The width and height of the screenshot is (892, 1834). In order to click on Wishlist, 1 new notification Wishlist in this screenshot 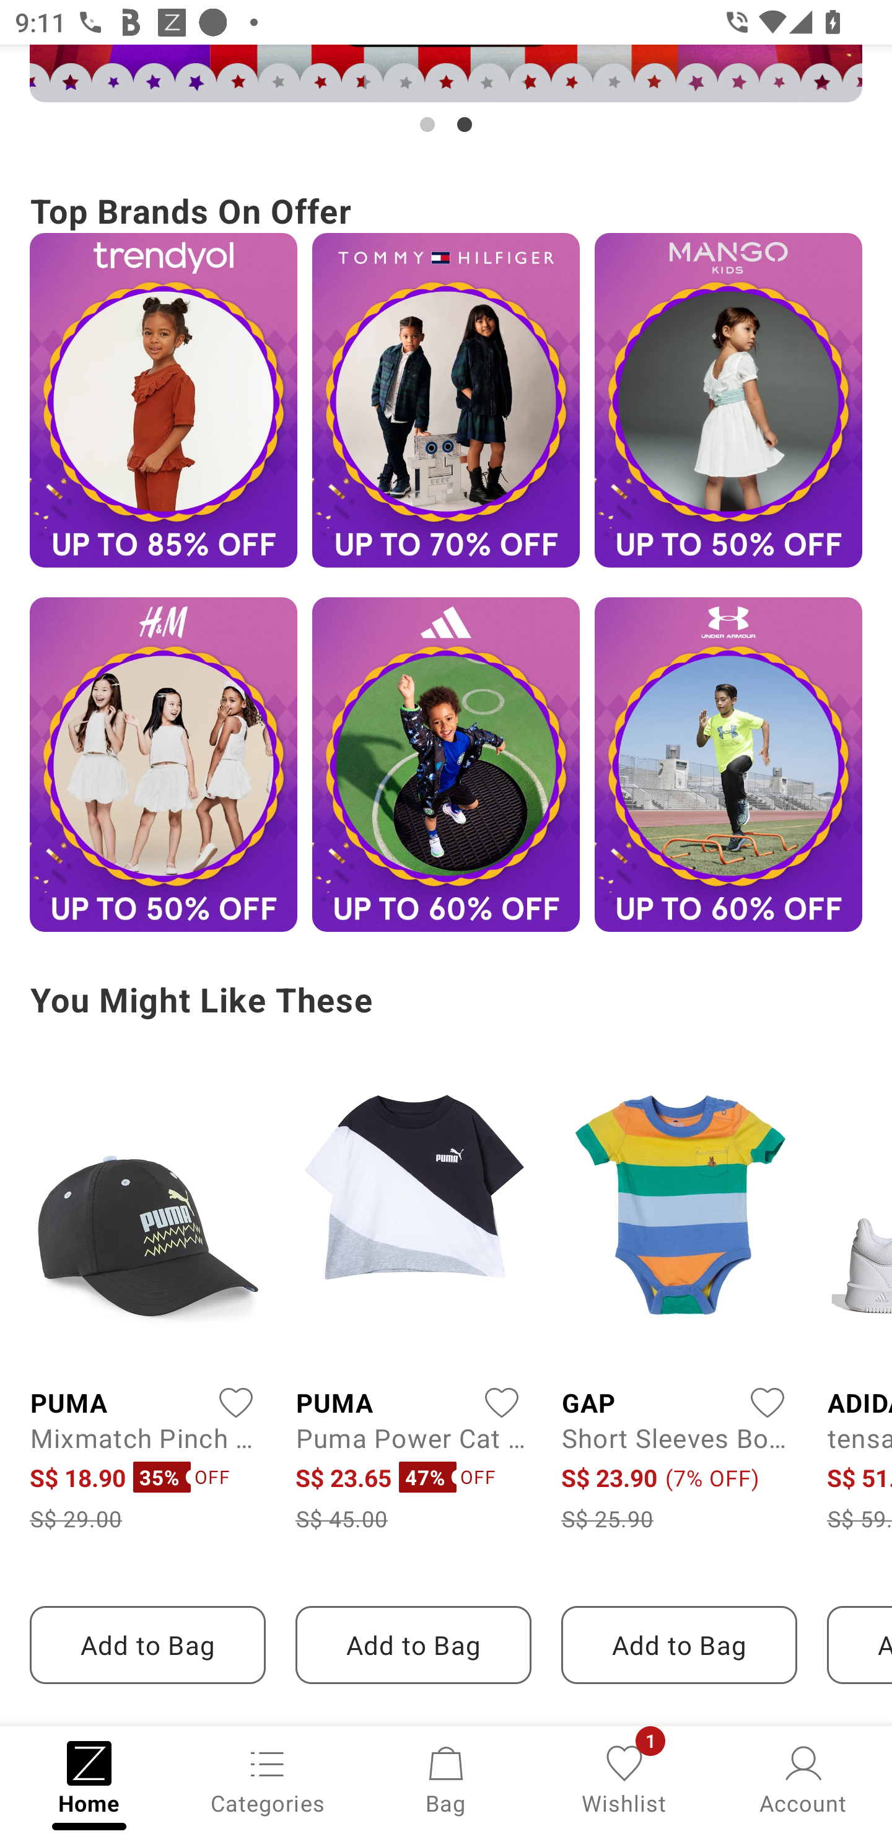, I will do `click(624, 1778)`.